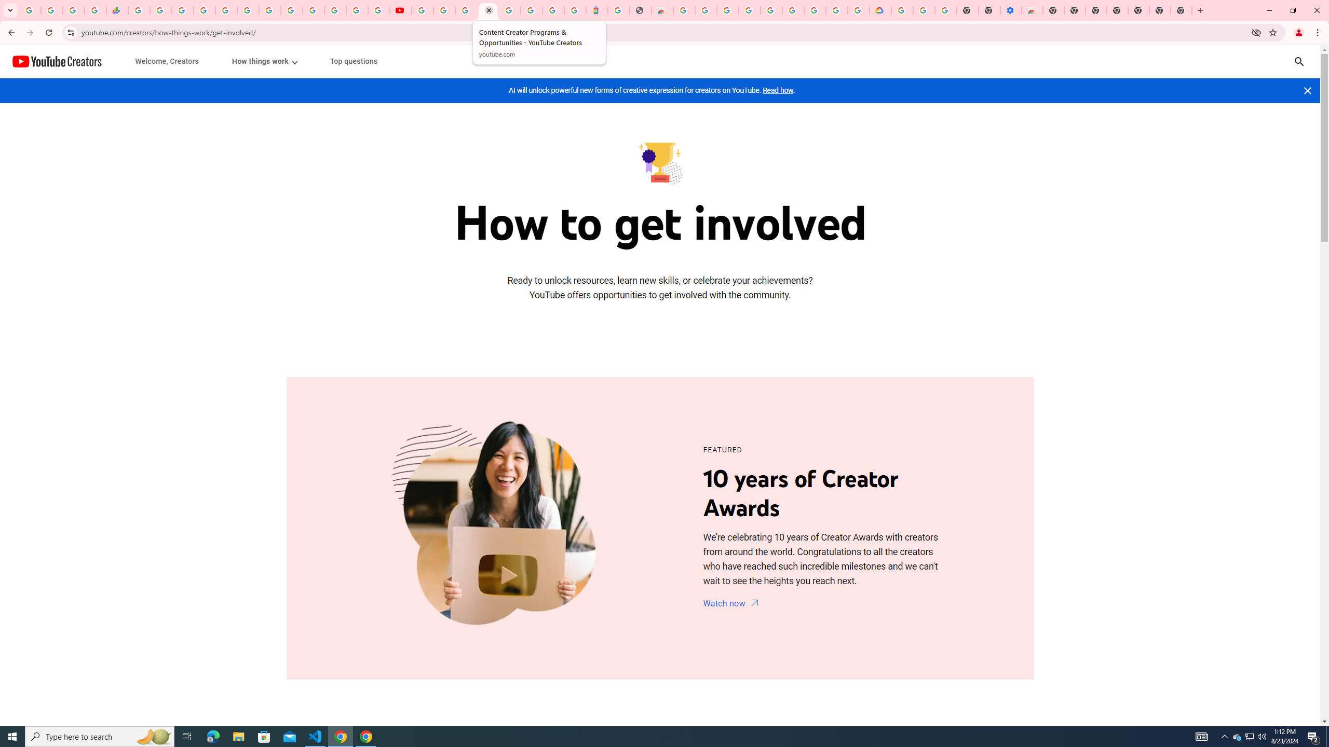  What do you see at coordinates (510, 10) in the screenshot?
I see `Sign in - Google Accounts` at bounding box center [510, 10].